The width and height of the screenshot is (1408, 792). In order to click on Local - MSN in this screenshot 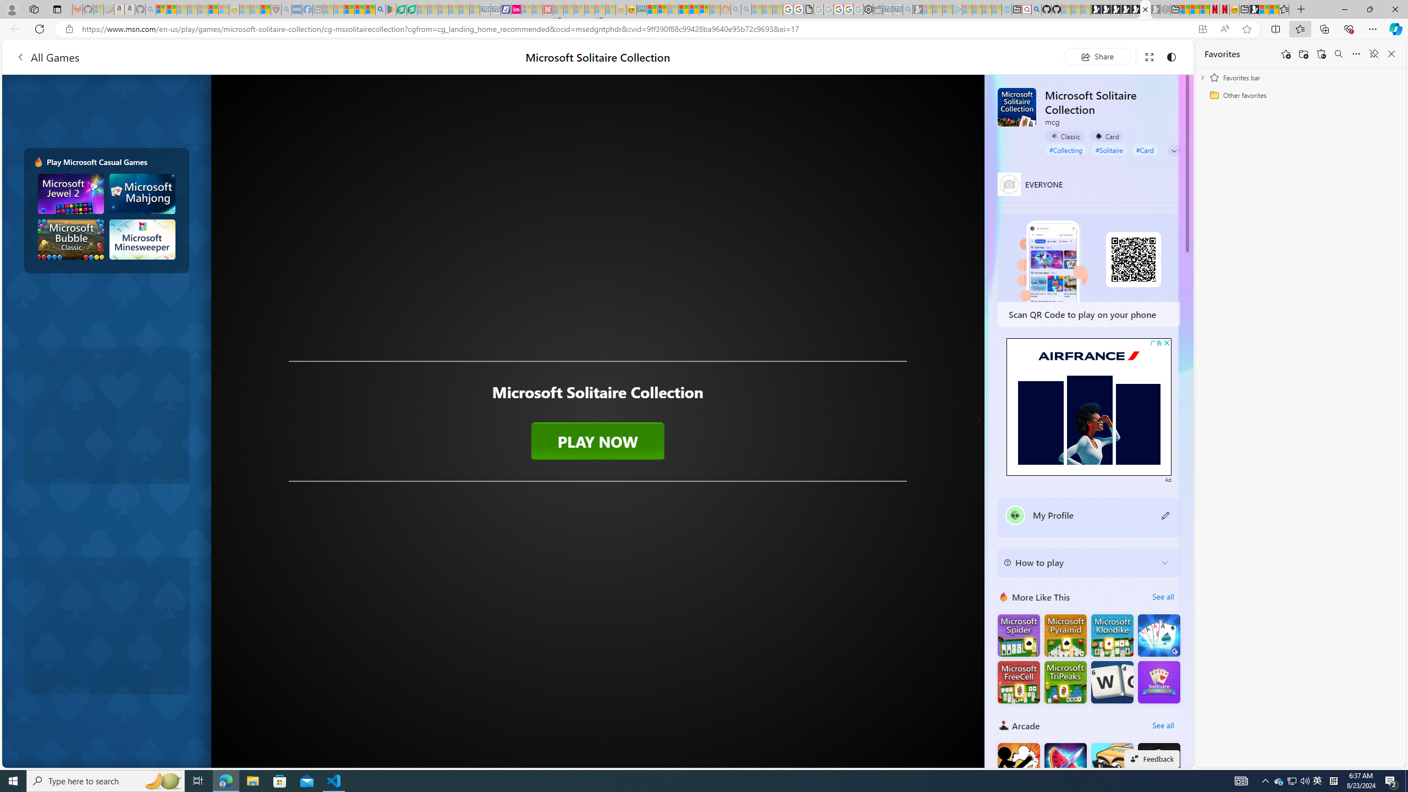, I will do `click(266, 9)`.